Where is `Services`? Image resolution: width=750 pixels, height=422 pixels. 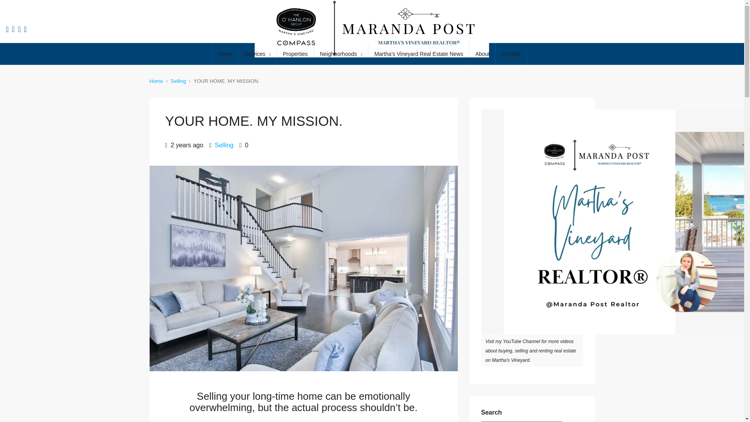 Services is located at coordinates (257, 54).